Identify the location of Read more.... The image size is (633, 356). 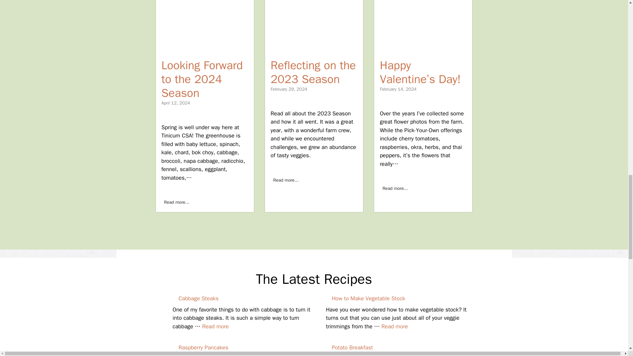
(395, 189).